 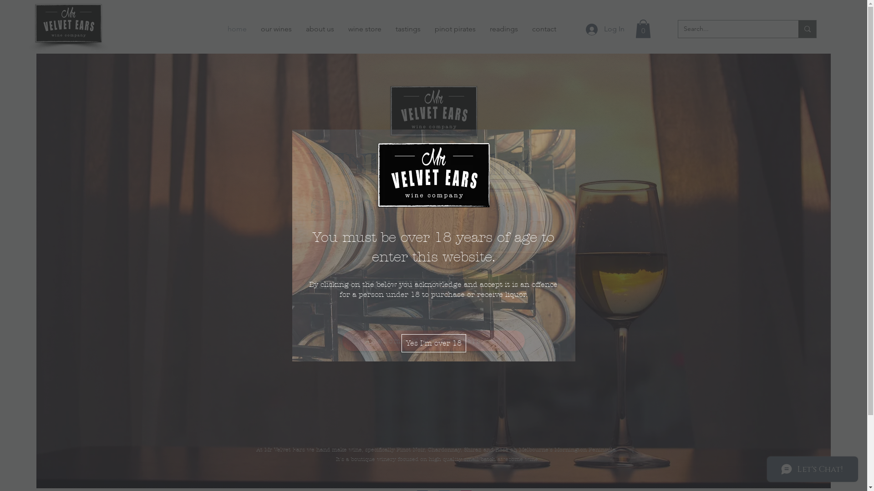 What do you see at coordinates (605, 30) in the screenshot?
I see `Log In` at bounding box center [605, 30].